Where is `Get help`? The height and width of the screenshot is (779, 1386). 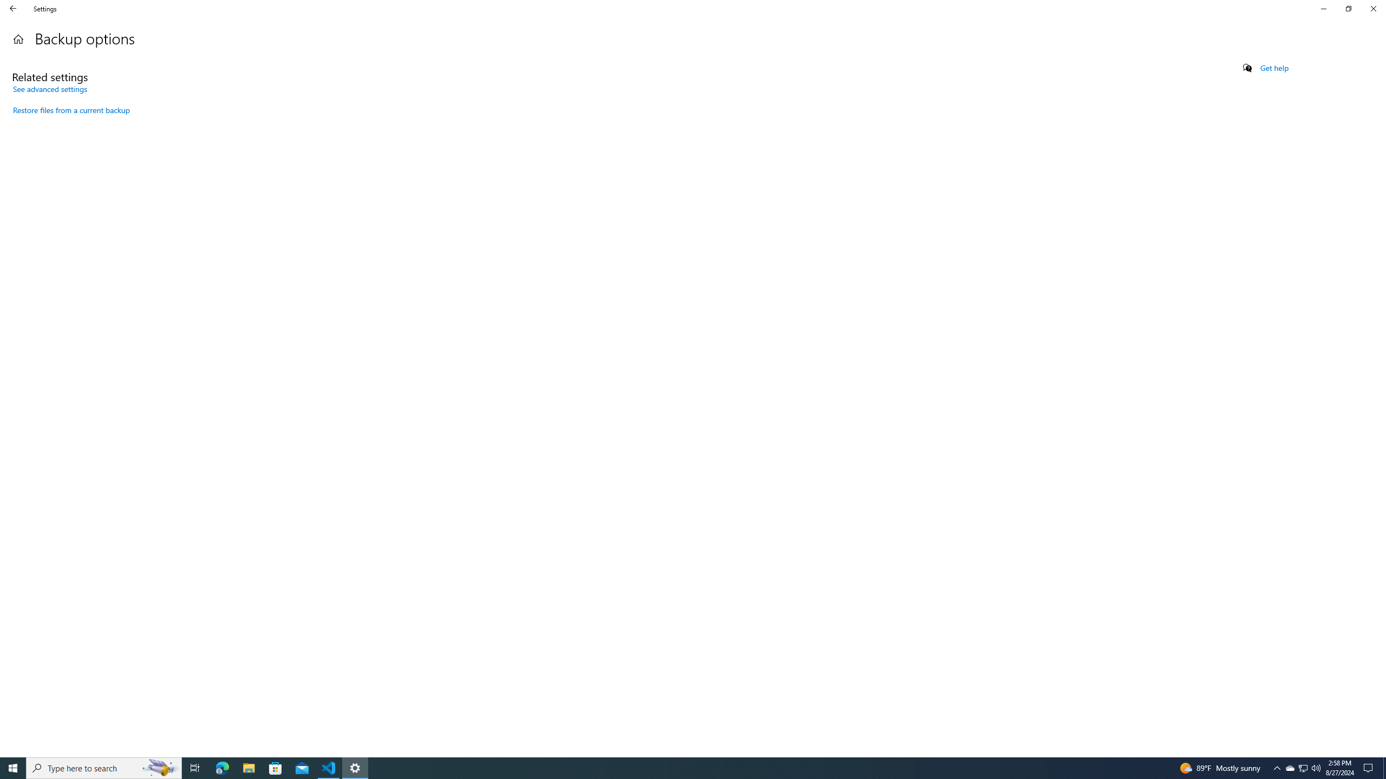 Get help is located at coordinates (1274, 68).